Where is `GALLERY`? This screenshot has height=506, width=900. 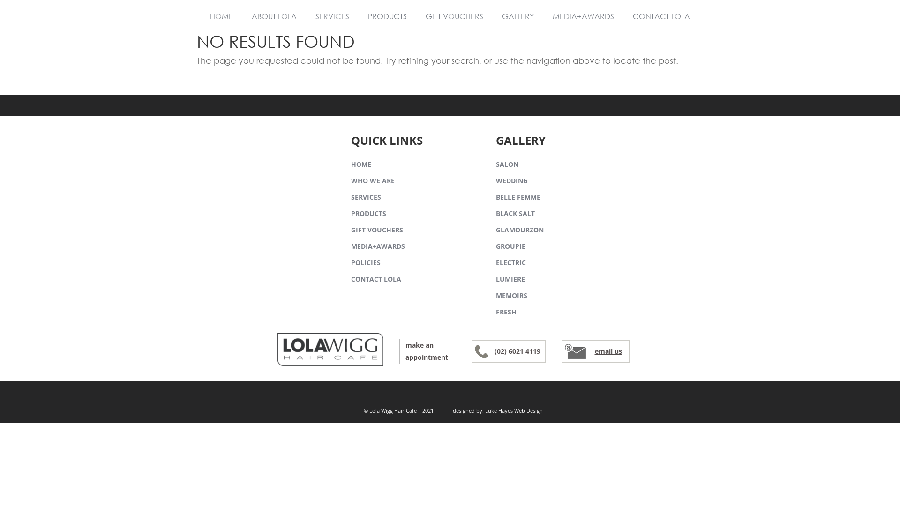
GALLERY is located at coordinates (518, 16).